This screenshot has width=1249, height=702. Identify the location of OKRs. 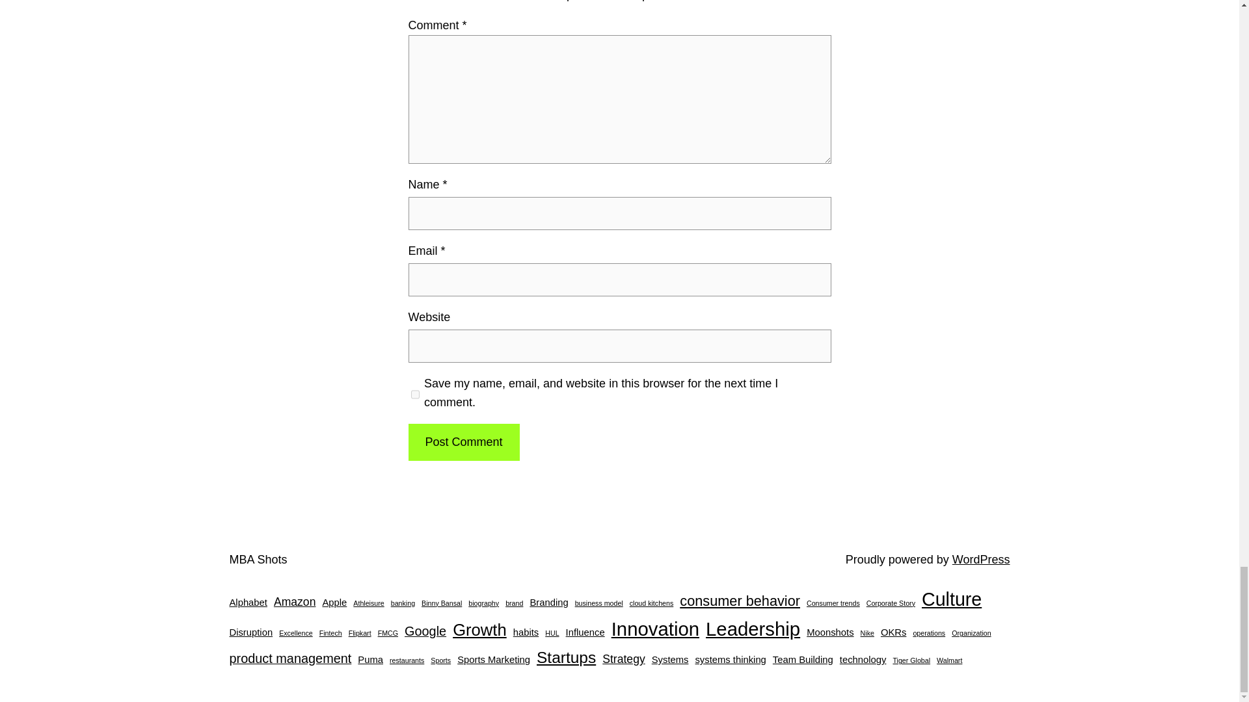
(893, 633).